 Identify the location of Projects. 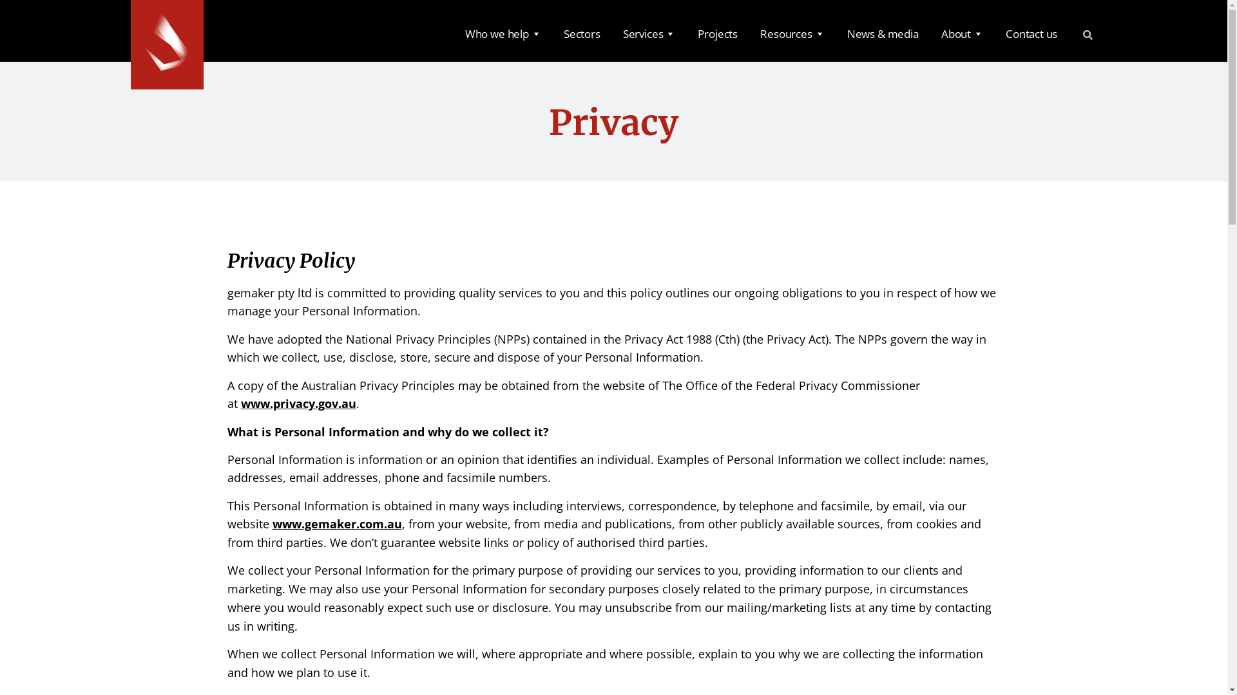
(718, 31).